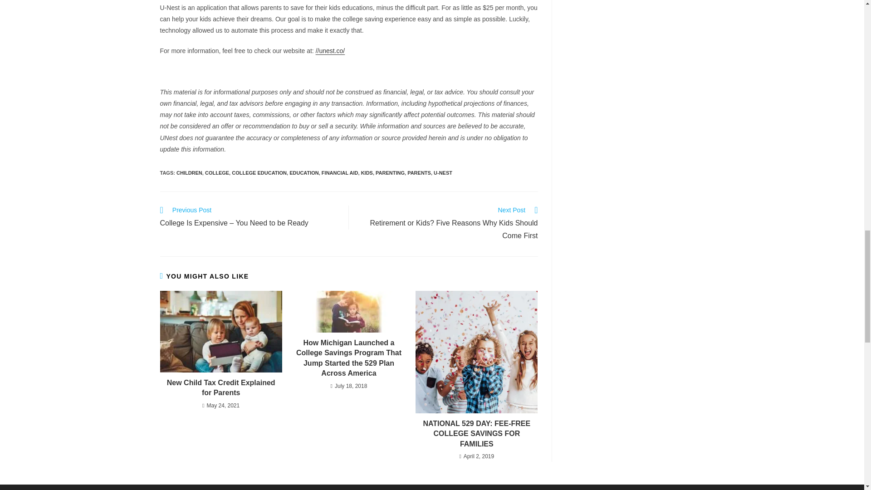 The width and height of the screenshot is (871, 490). What do you see at coordinates (259, 172) in the screenshot?
I see `COLLEGE EDUCATION` at bounding box center [259, 172].